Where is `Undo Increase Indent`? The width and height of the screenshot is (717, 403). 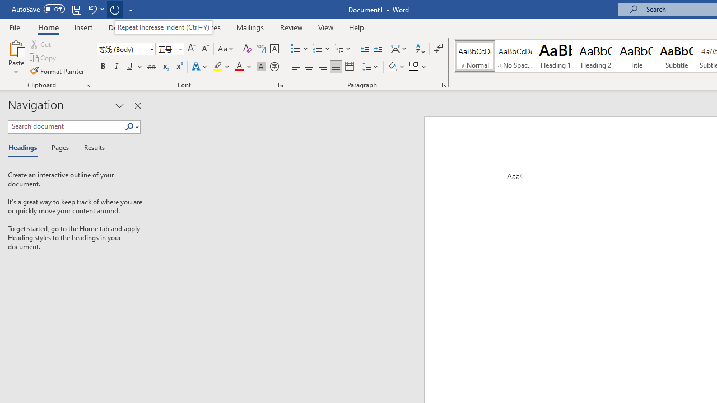
Undo Increase Indent is located at coordinates (92, 9).